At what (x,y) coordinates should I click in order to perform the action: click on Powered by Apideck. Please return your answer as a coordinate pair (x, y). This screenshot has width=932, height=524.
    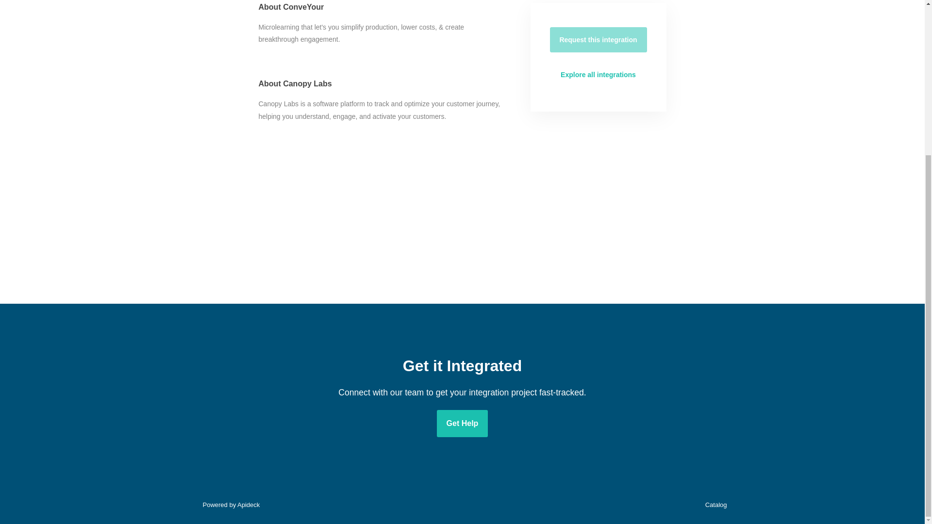
    Looking at the image, I should click on (228, 505).